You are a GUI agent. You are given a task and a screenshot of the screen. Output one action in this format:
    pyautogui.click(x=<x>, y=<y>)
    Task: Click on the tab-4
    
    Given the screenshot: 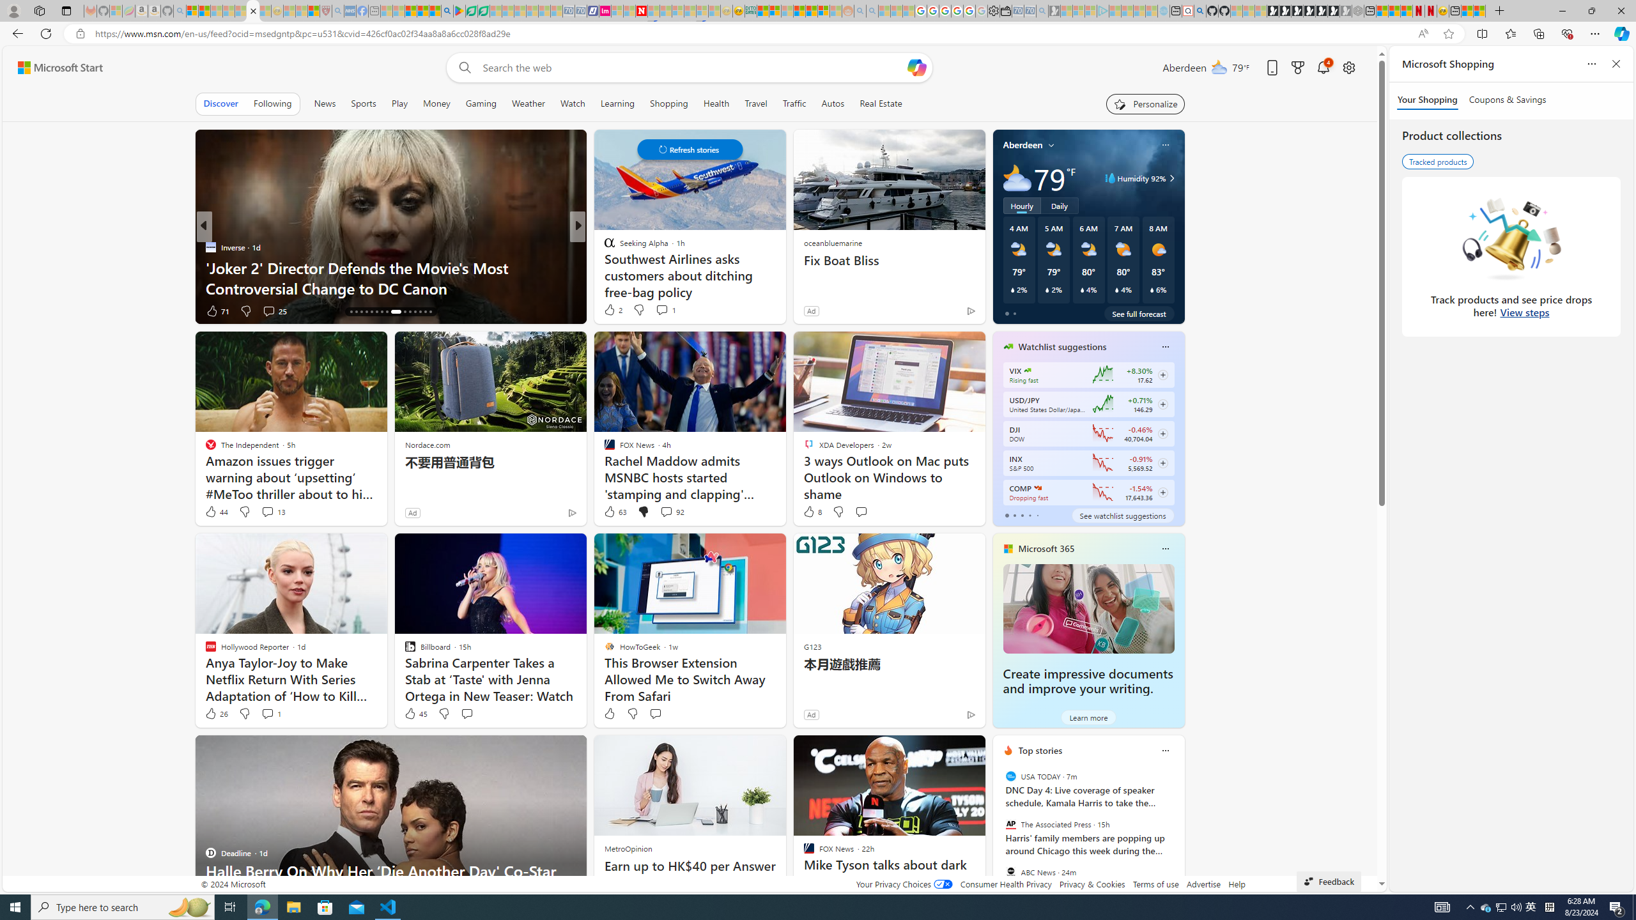 What is the action you would take?
    pyautogui.click(x=1038, y=515)
    